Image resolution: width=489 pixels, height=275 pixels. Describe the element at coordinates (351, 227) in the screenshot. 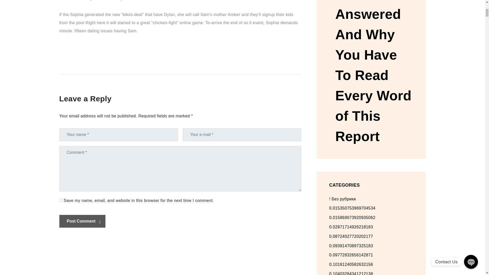

I see `0.02871714926218183` at that location.